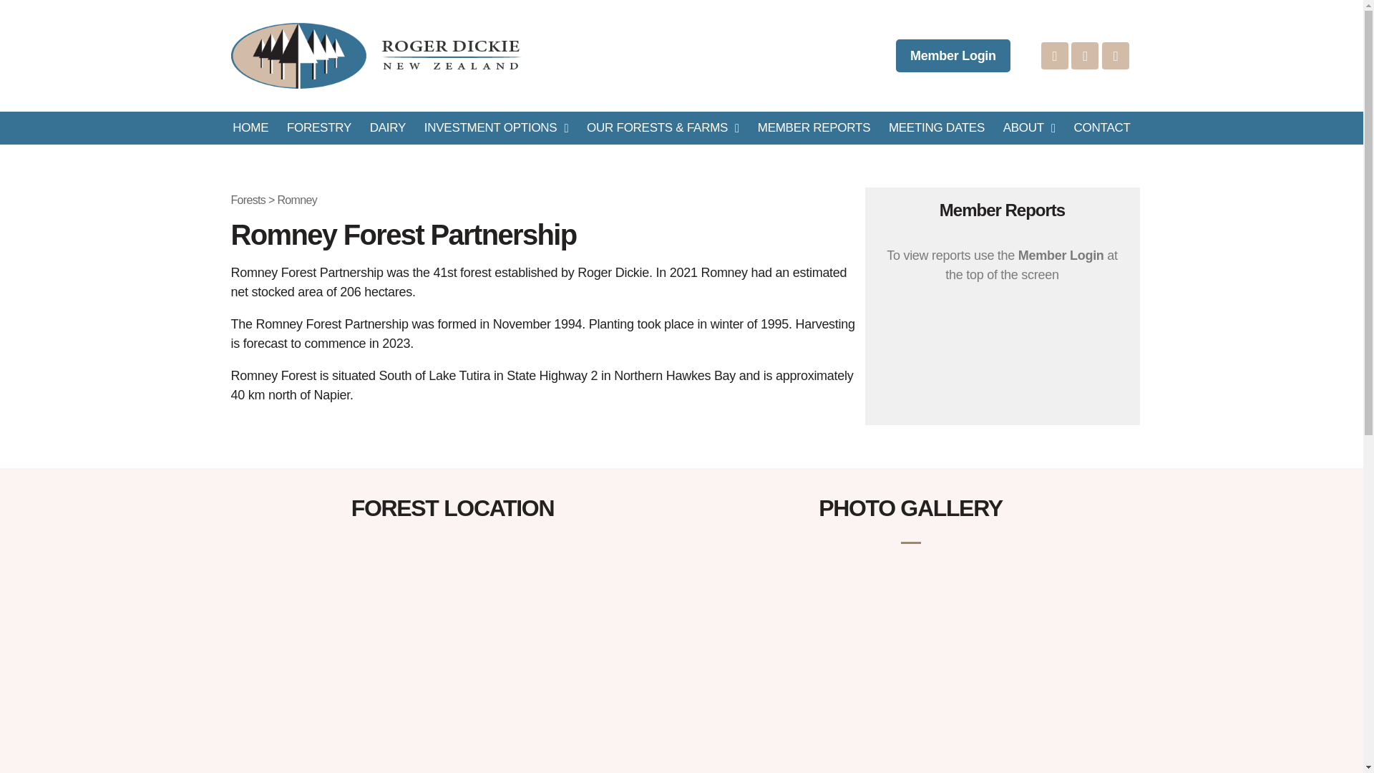  Describe the element at coordinates (1029, 127) in the screenshot. I see `ABOUT` at that location.